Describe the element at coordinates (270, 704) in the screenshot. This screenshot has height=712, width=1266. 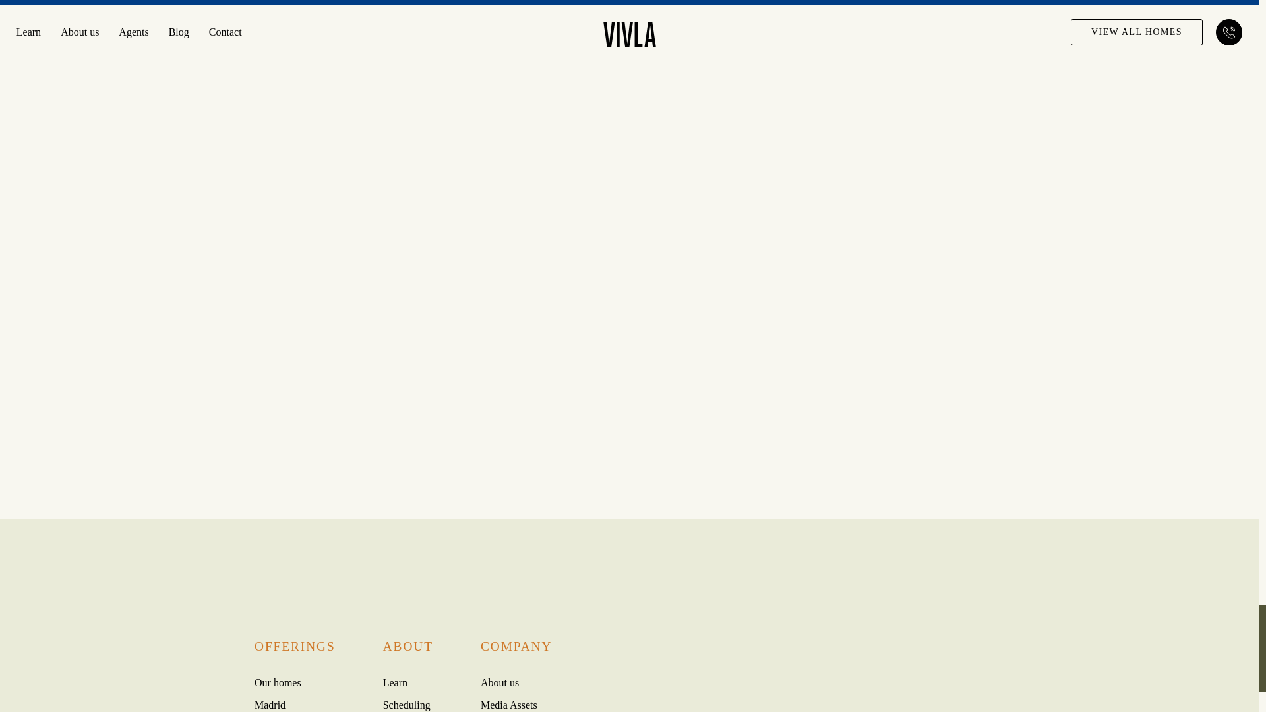
I see `Madrid` at that location.